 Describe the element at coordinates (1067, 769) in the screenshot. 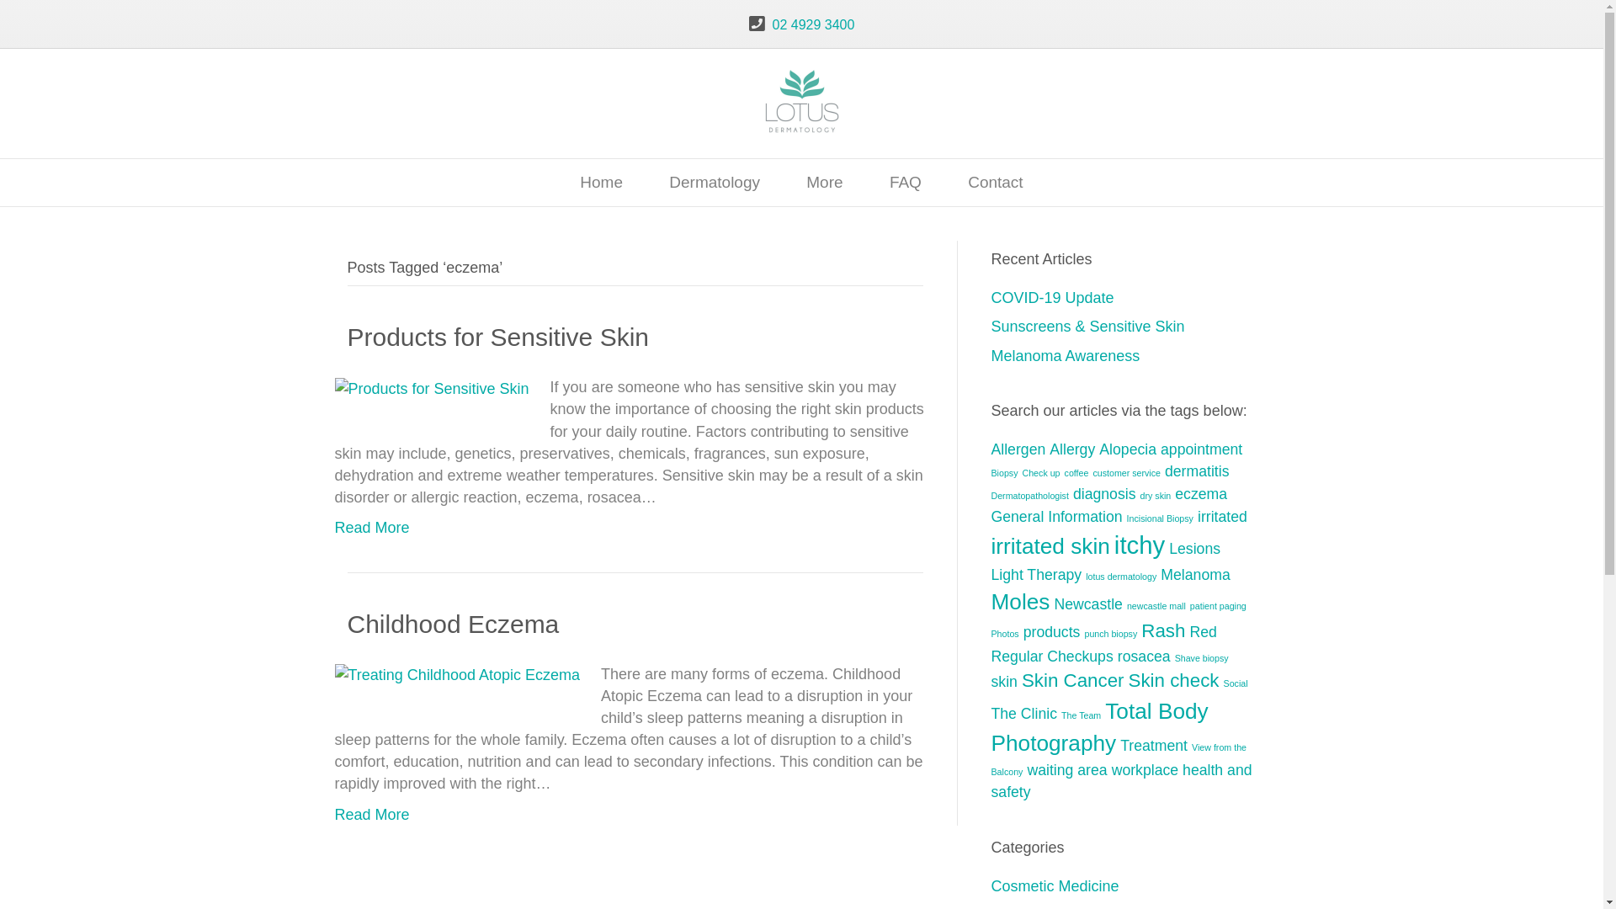

I see `waiting area` at that location.